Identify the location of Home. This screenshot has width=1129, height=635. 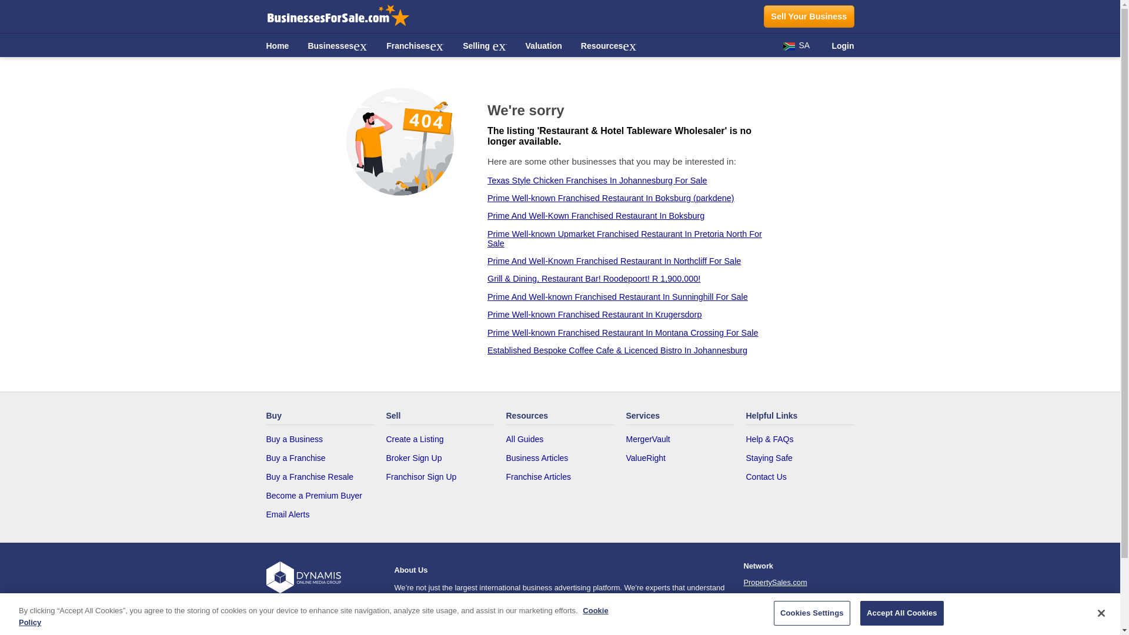
(277, 45).